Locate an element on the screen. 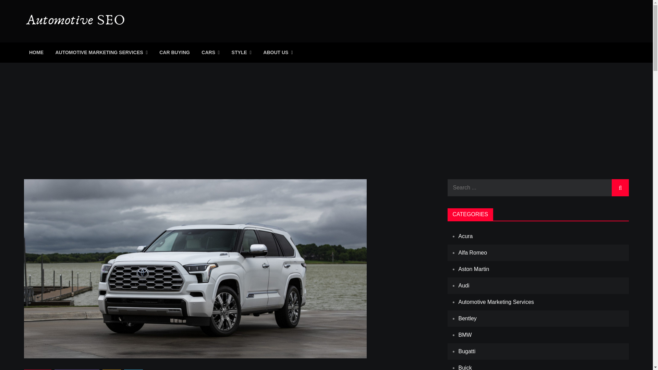  STYLE is located at coordinates (241, 52).